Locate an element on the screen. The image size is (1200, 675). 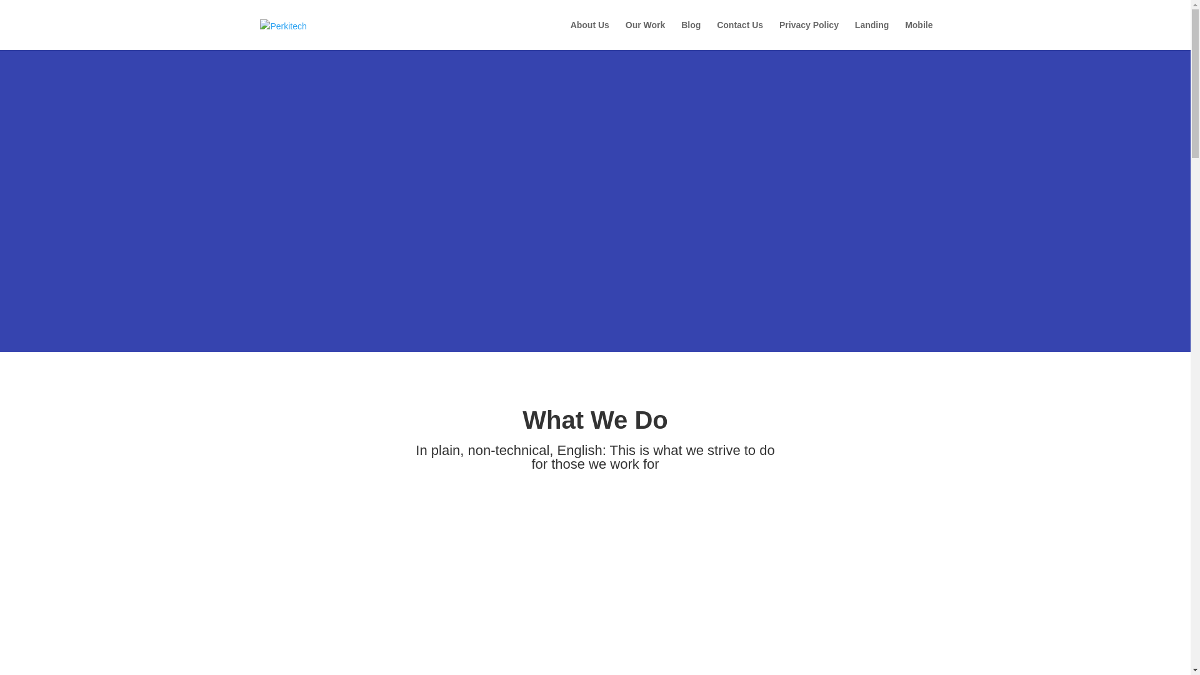
About Us is located at coordinates (590, 35).